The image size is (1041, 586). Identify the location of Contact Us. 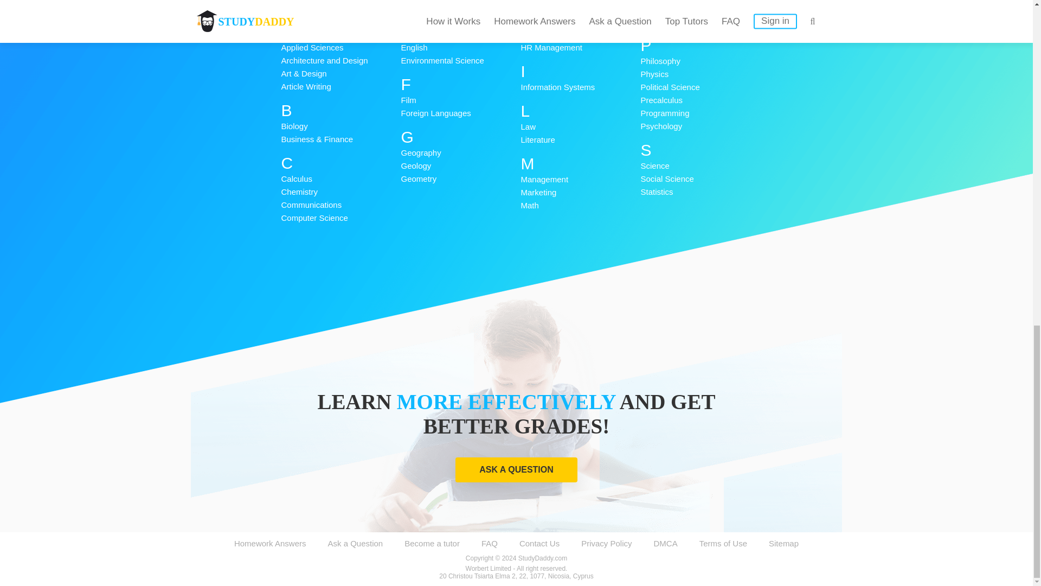
(539, 543).